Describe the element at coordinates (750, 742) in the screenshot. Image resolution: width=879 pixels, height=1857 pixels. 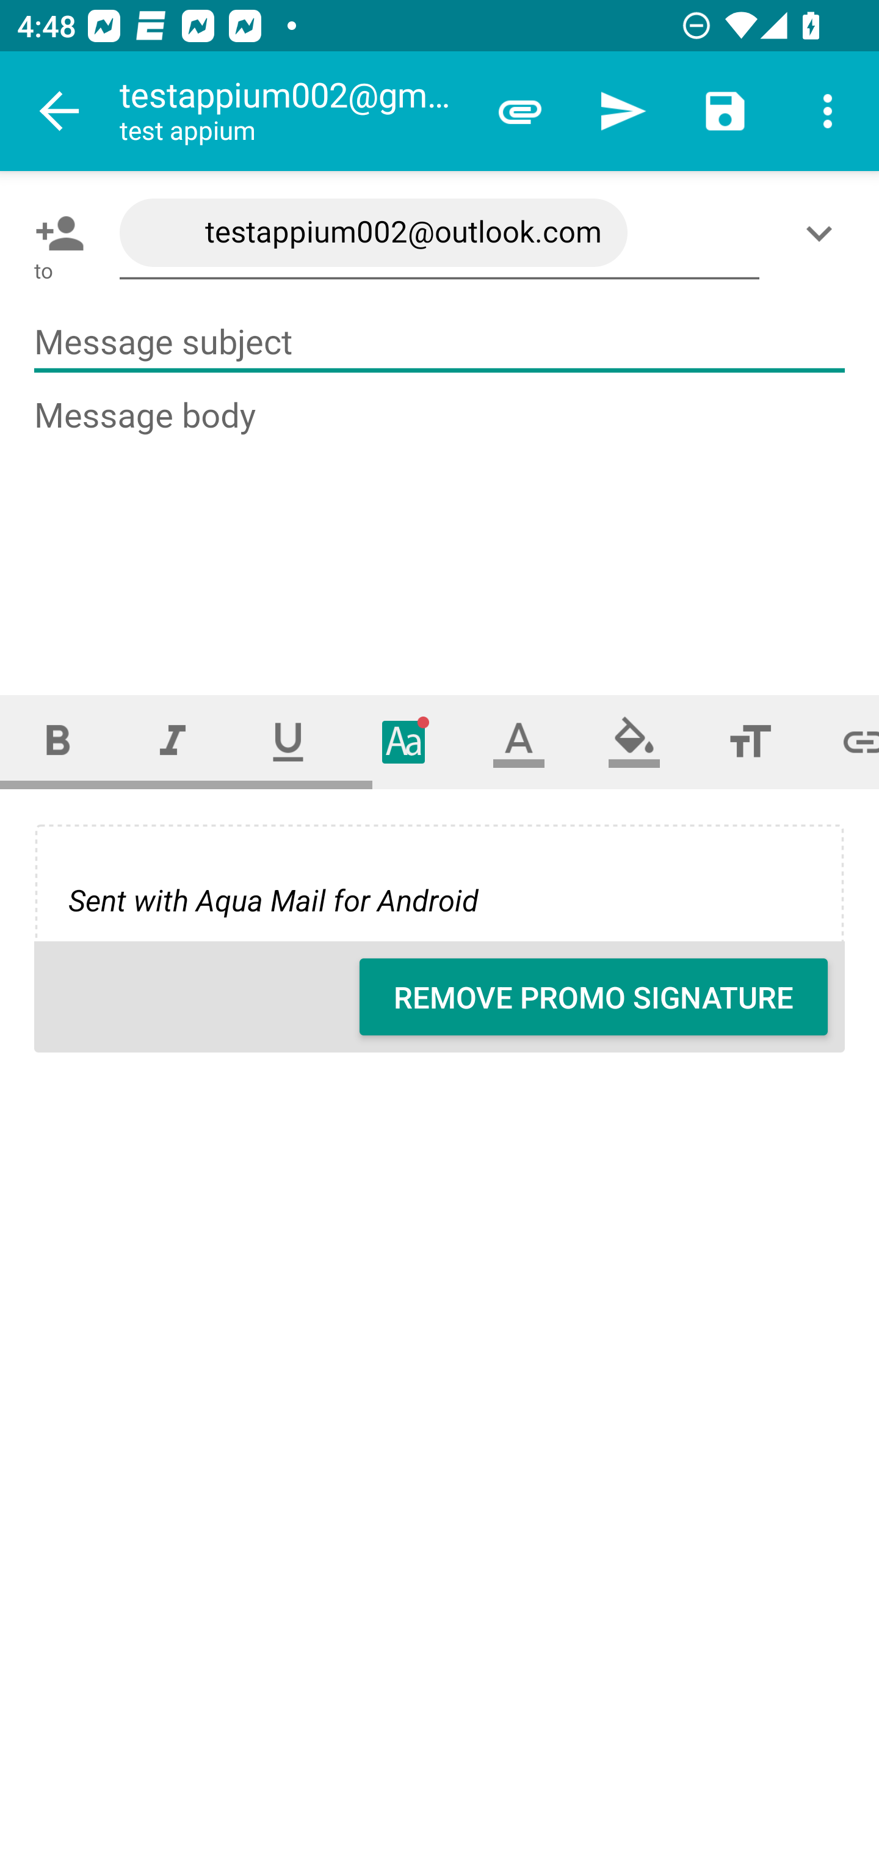
I see `Font size` at that location.